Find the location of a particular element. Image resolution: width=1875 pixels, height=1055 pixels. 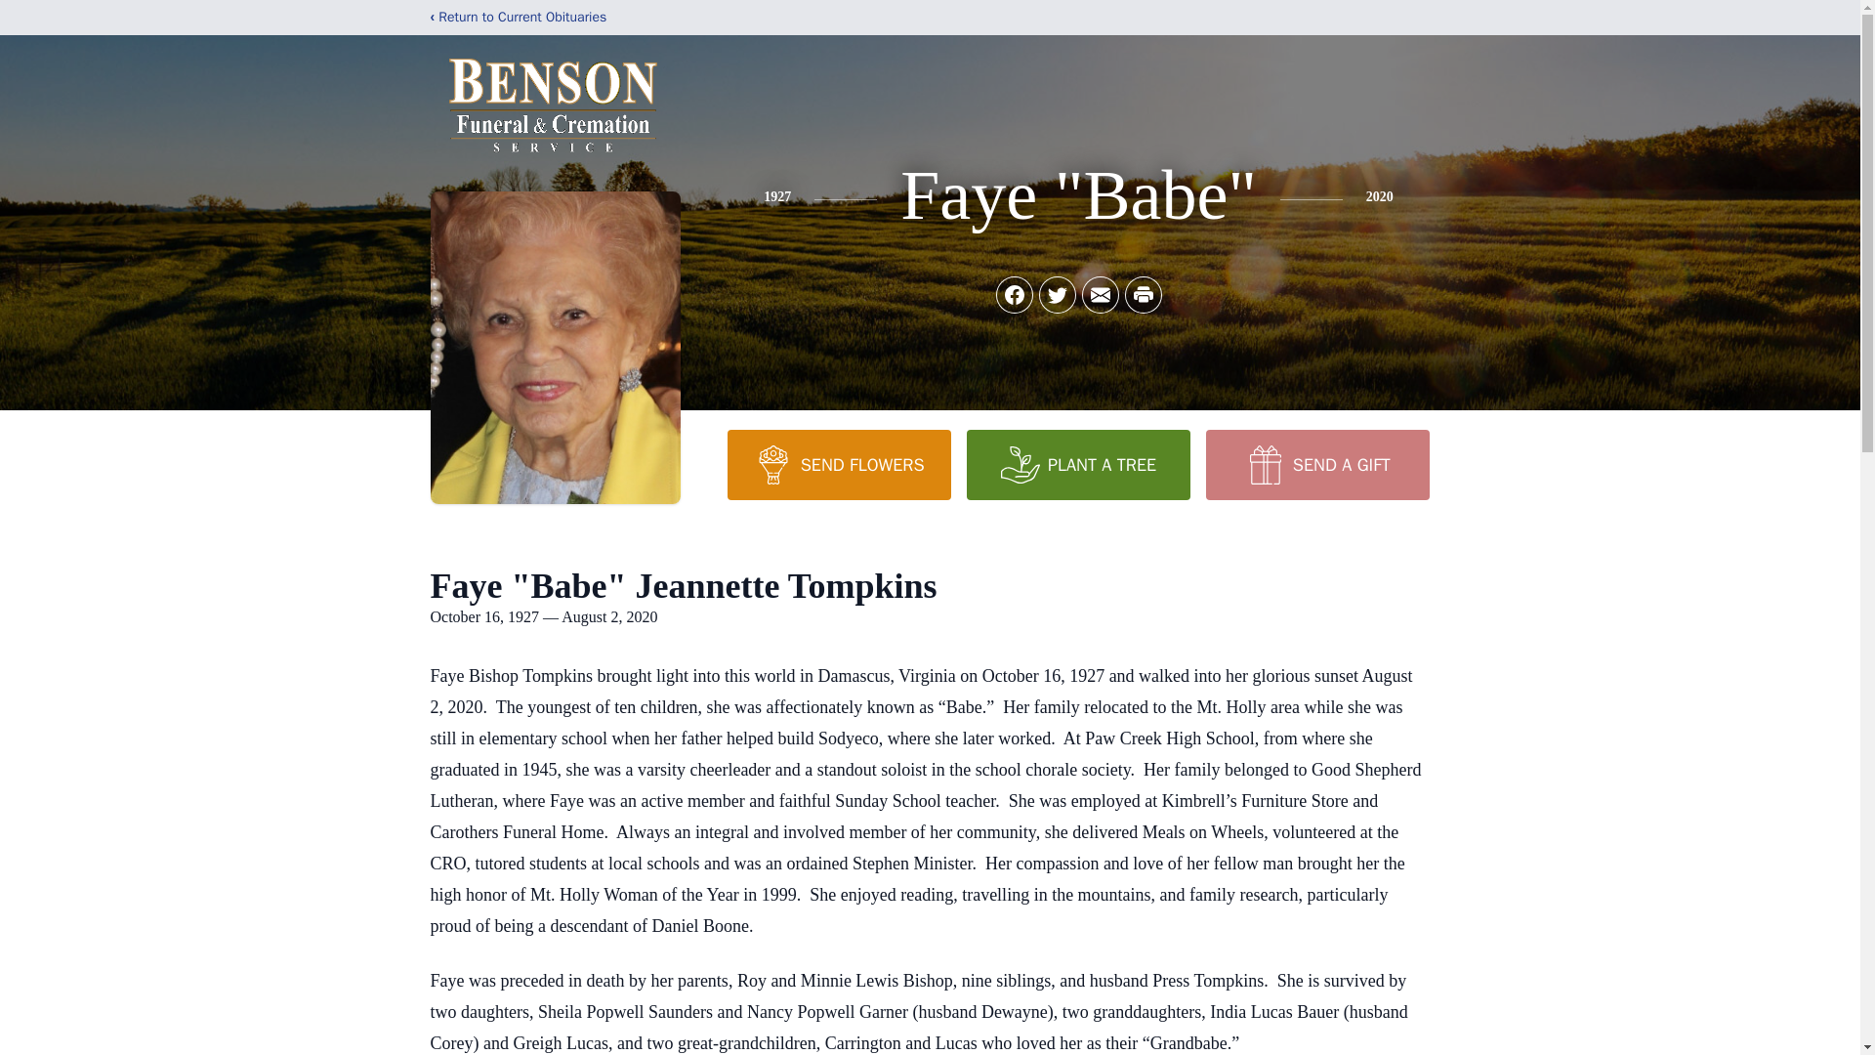

SEND A GIFT is located at coordinates (1316, 464).